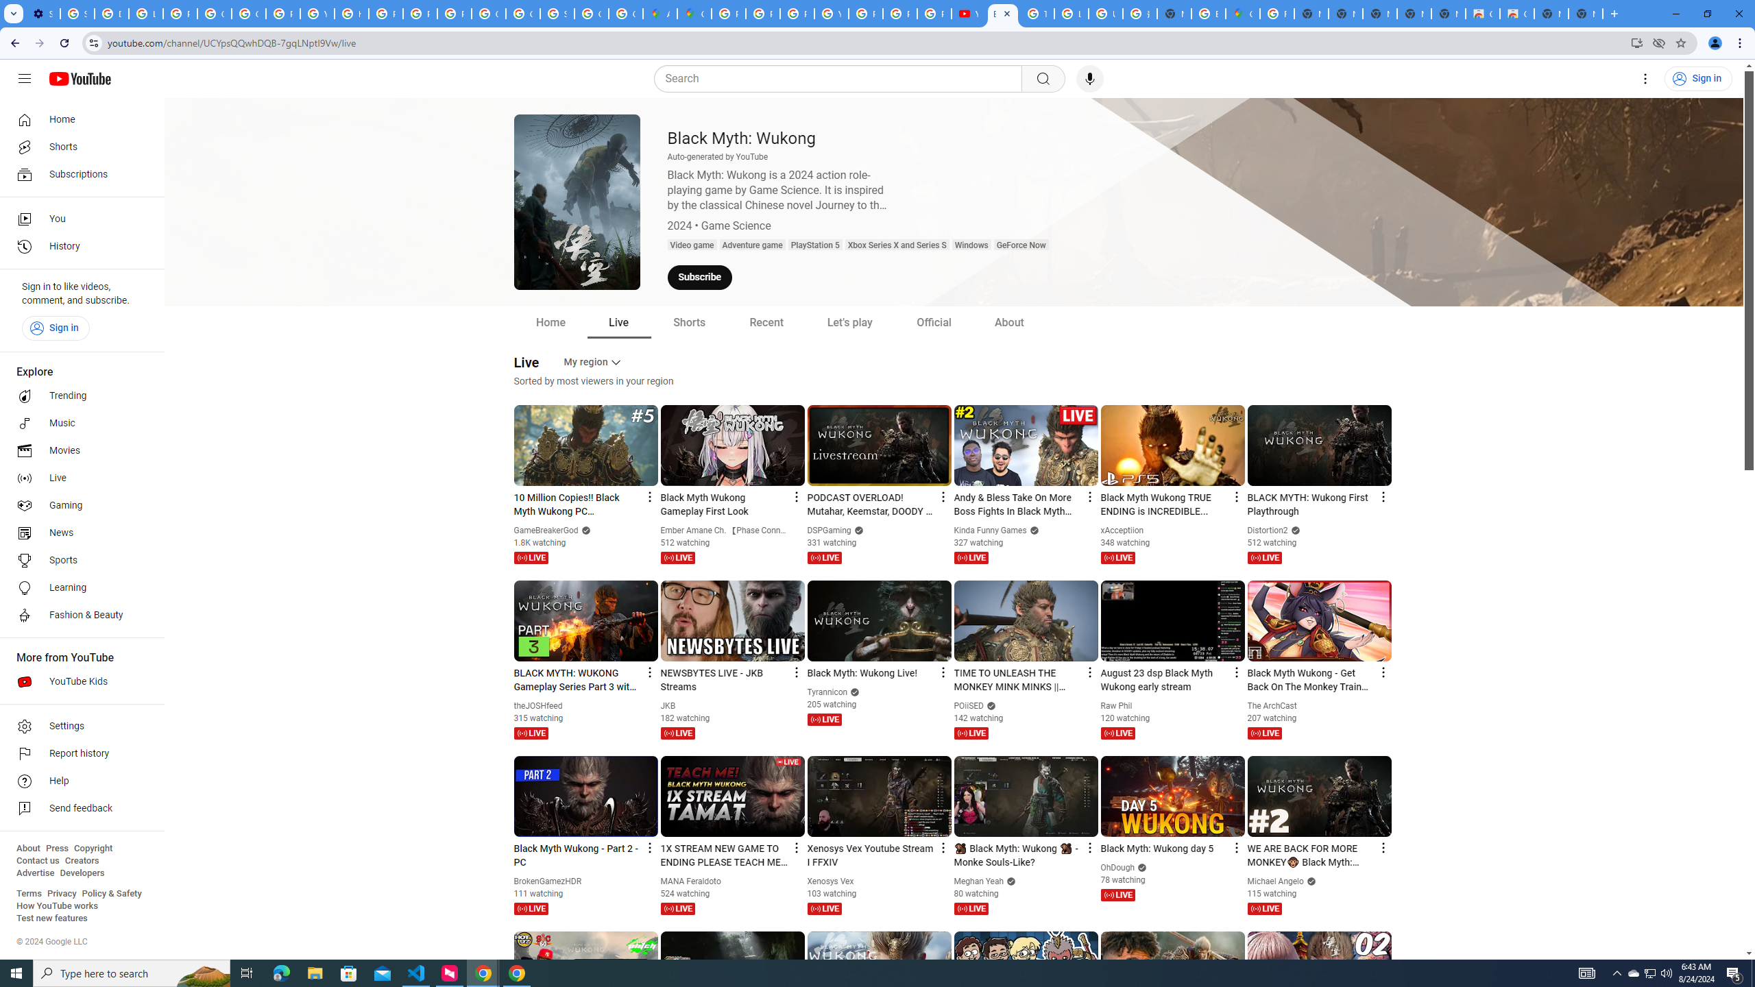  What do you see at coordinates (1310, 881) in the screenshot?
I see `Verified` at bounding box center [1310, 881].